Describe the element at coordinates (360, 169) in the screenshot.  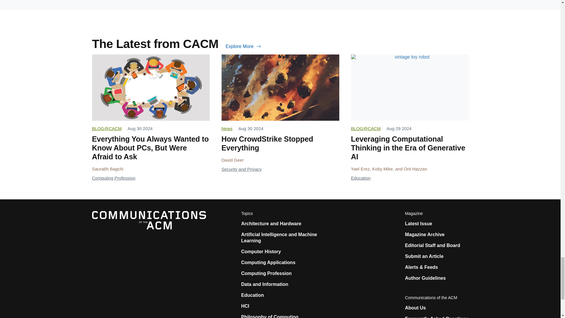
I see `Posts by Yael Erez` at that location.